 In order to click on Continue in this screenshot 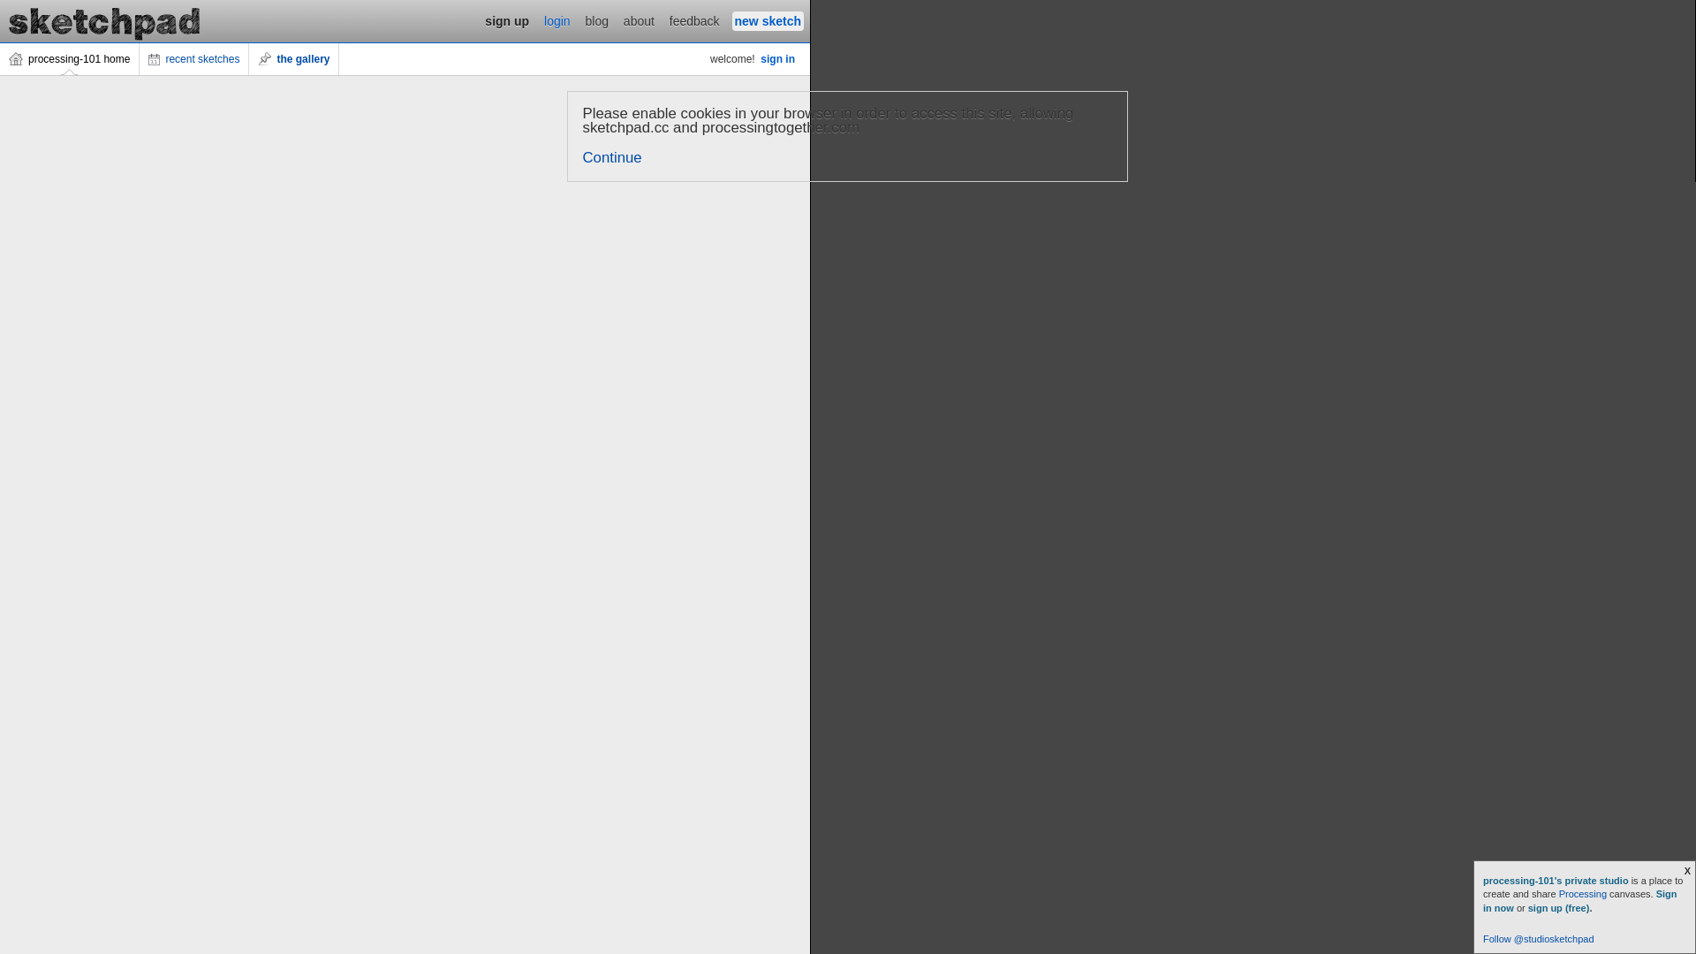, I will do `click(613, 157)`.